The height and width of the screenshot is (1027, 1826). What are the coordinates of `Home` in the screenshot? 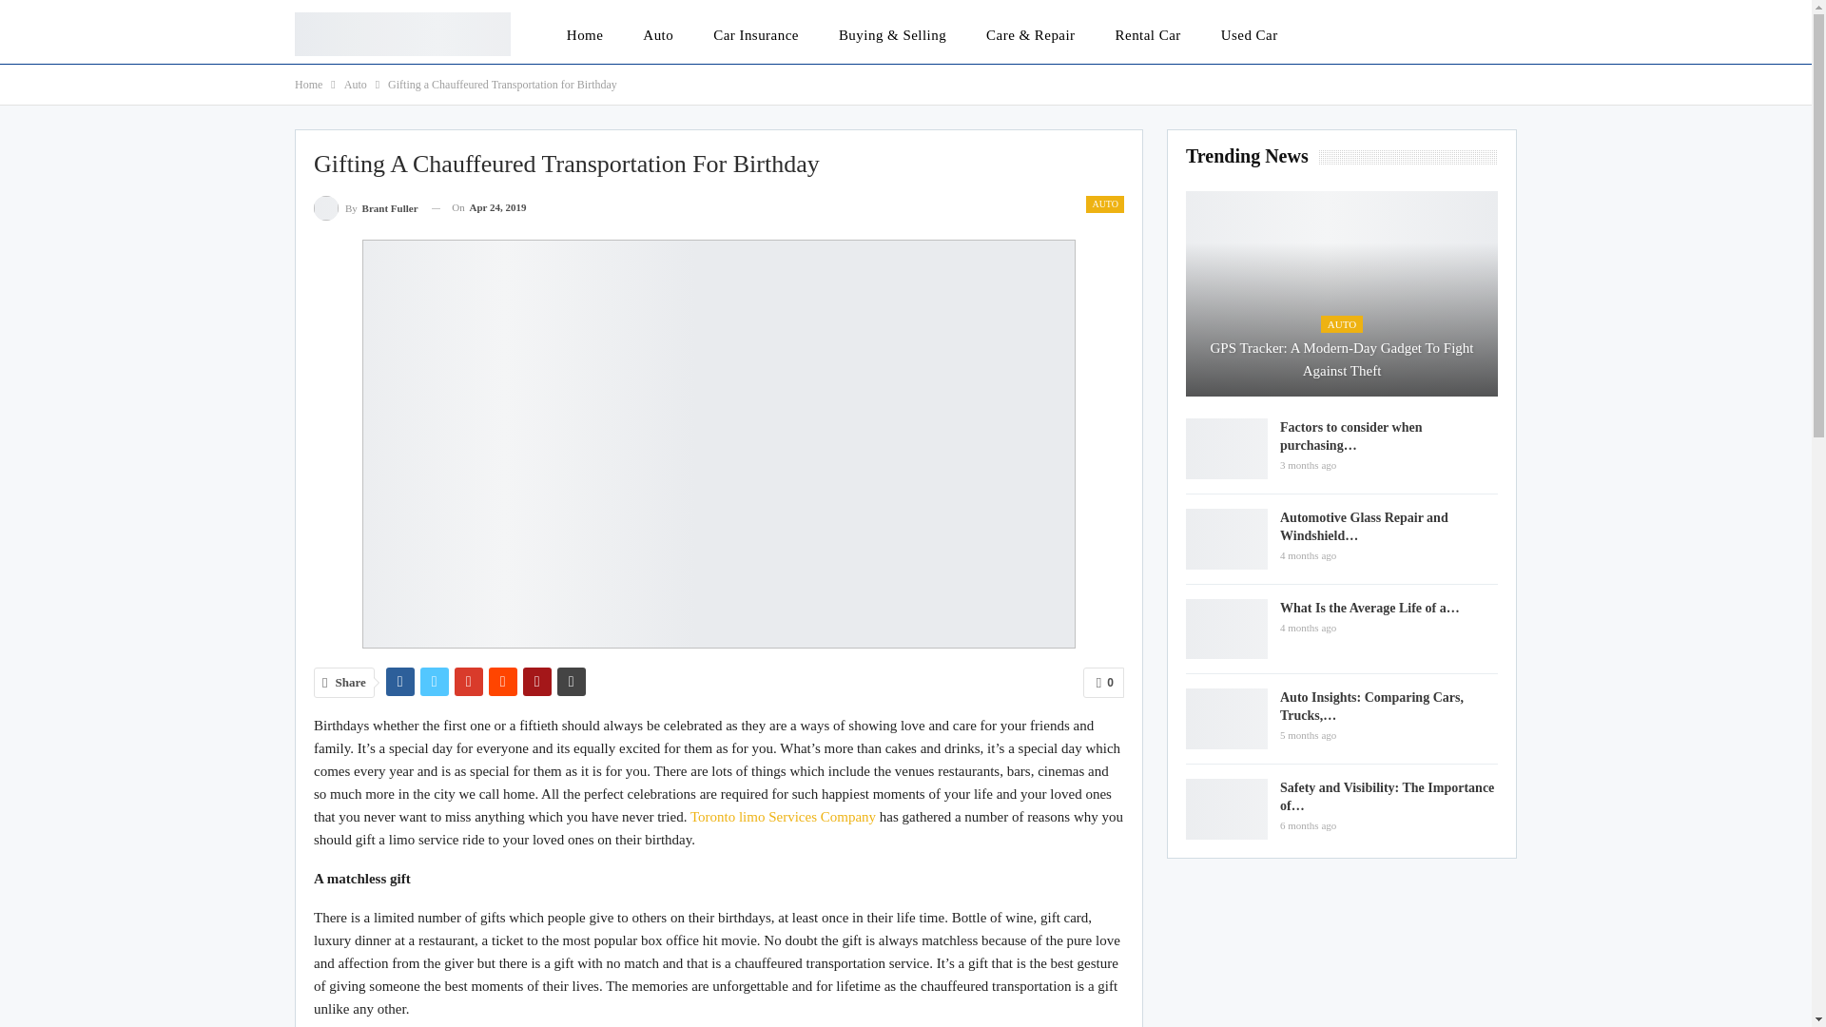 It's located at (584, 34).